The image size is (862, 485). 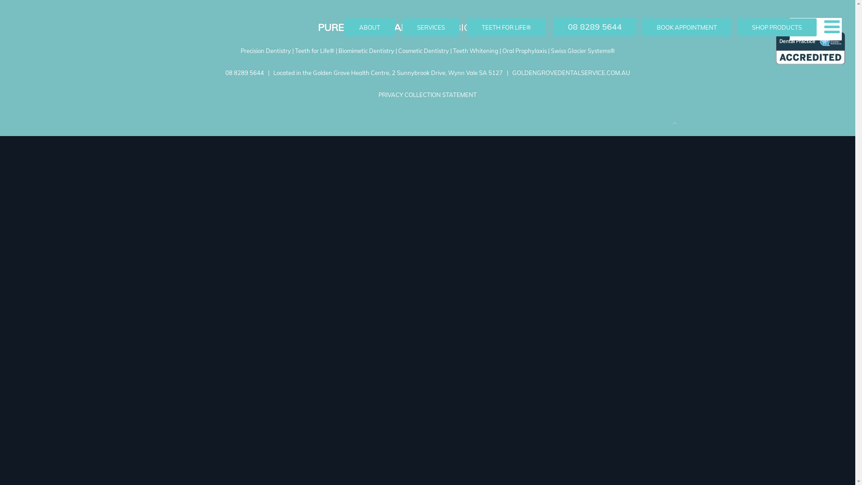 I want to click on ABOUT, so click(x=370, y=27).